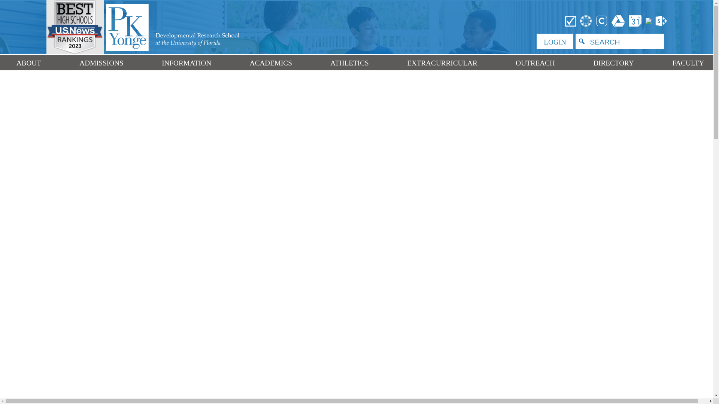 Image resolution: width=719 pixels, height=404 pixels. I want to click on Outlook Web App, so click(649, 20).